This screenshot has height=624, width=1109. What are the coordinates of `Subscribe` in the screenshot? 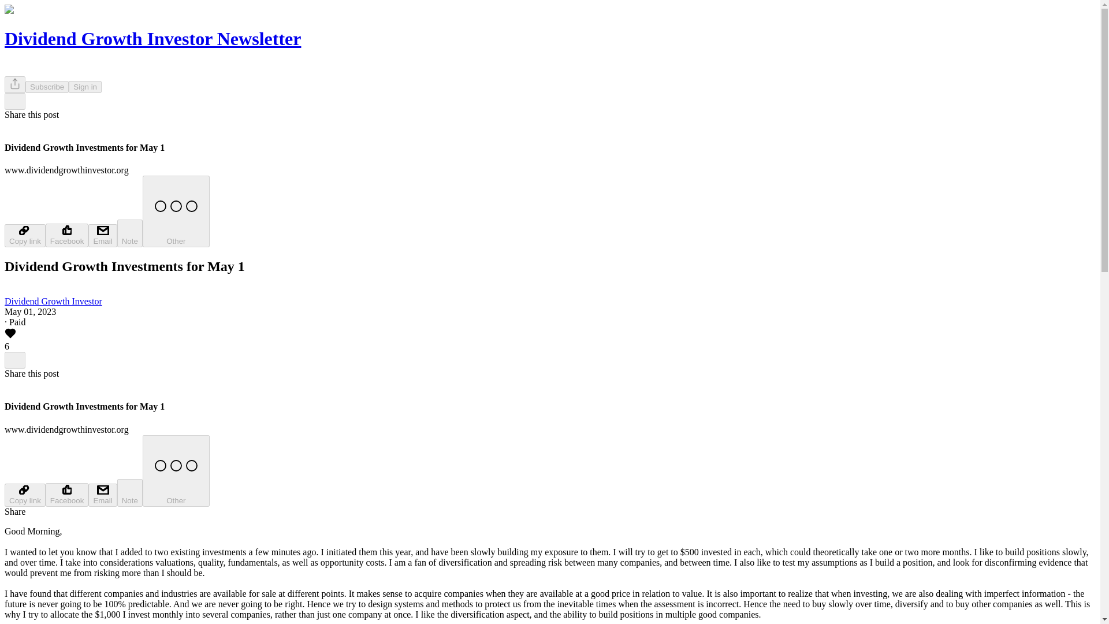 It's located at (47, 87).